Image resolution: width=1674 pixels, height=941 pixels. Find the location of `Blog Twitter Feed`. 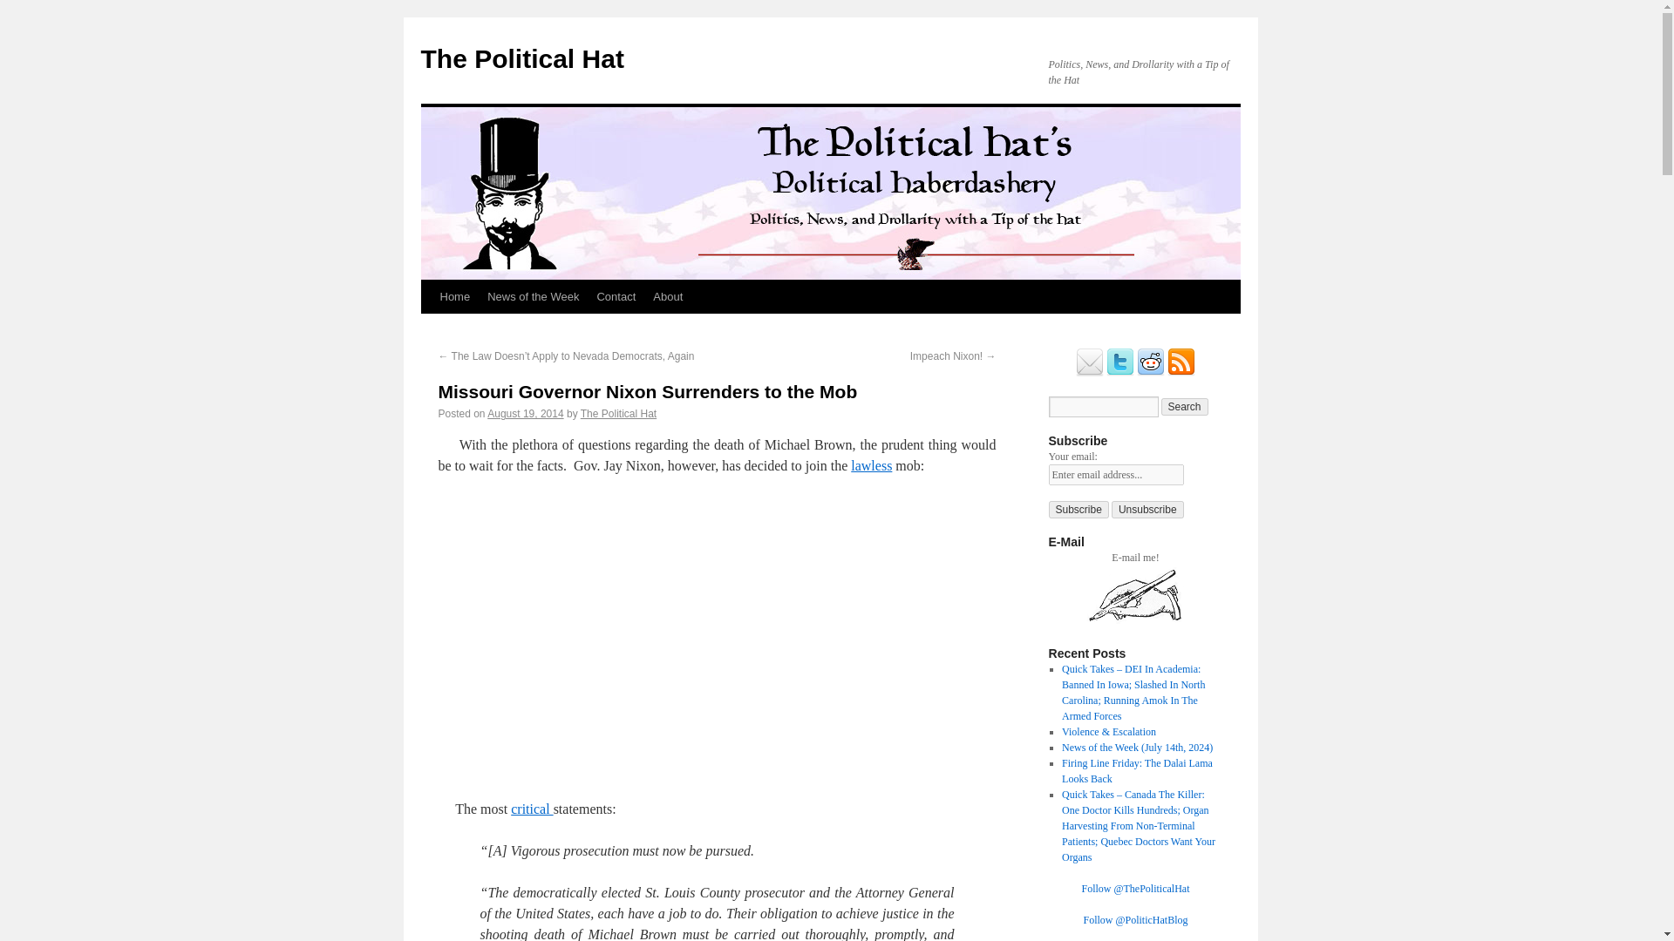

Blog Twitter Feed is located at coordinates (1120, 373).